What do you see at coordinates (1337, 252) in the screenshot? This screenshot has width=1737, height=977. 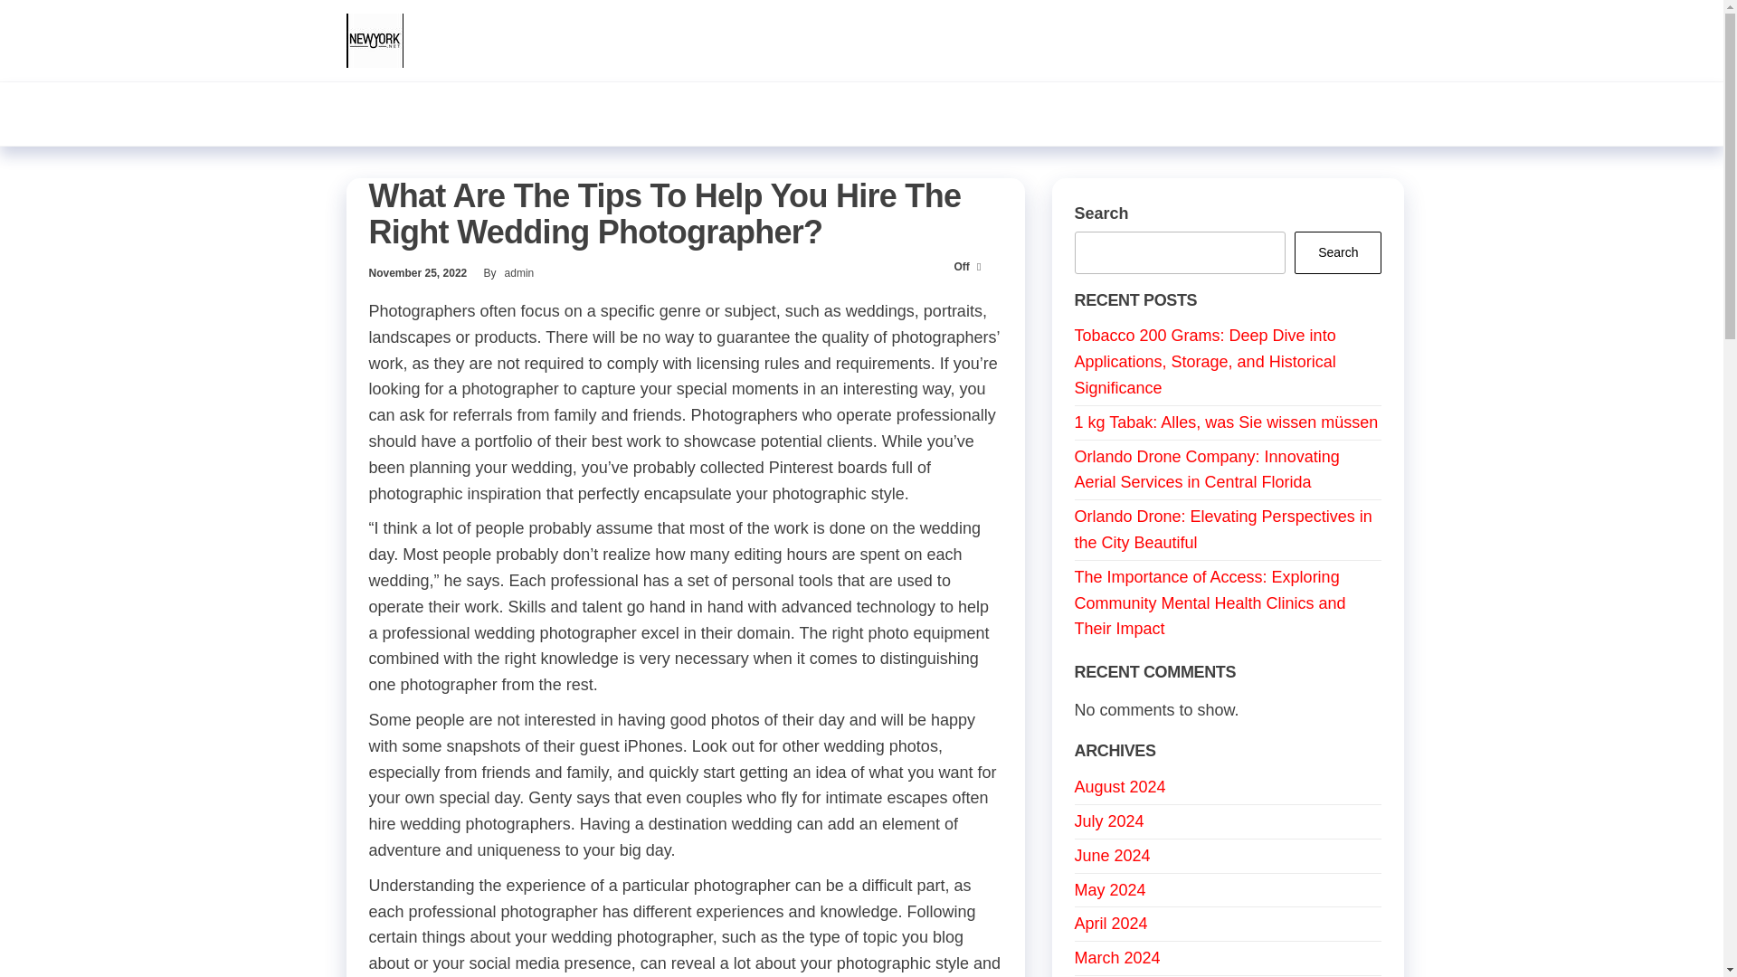 I see `Search` at bounding box center [1337, 252].